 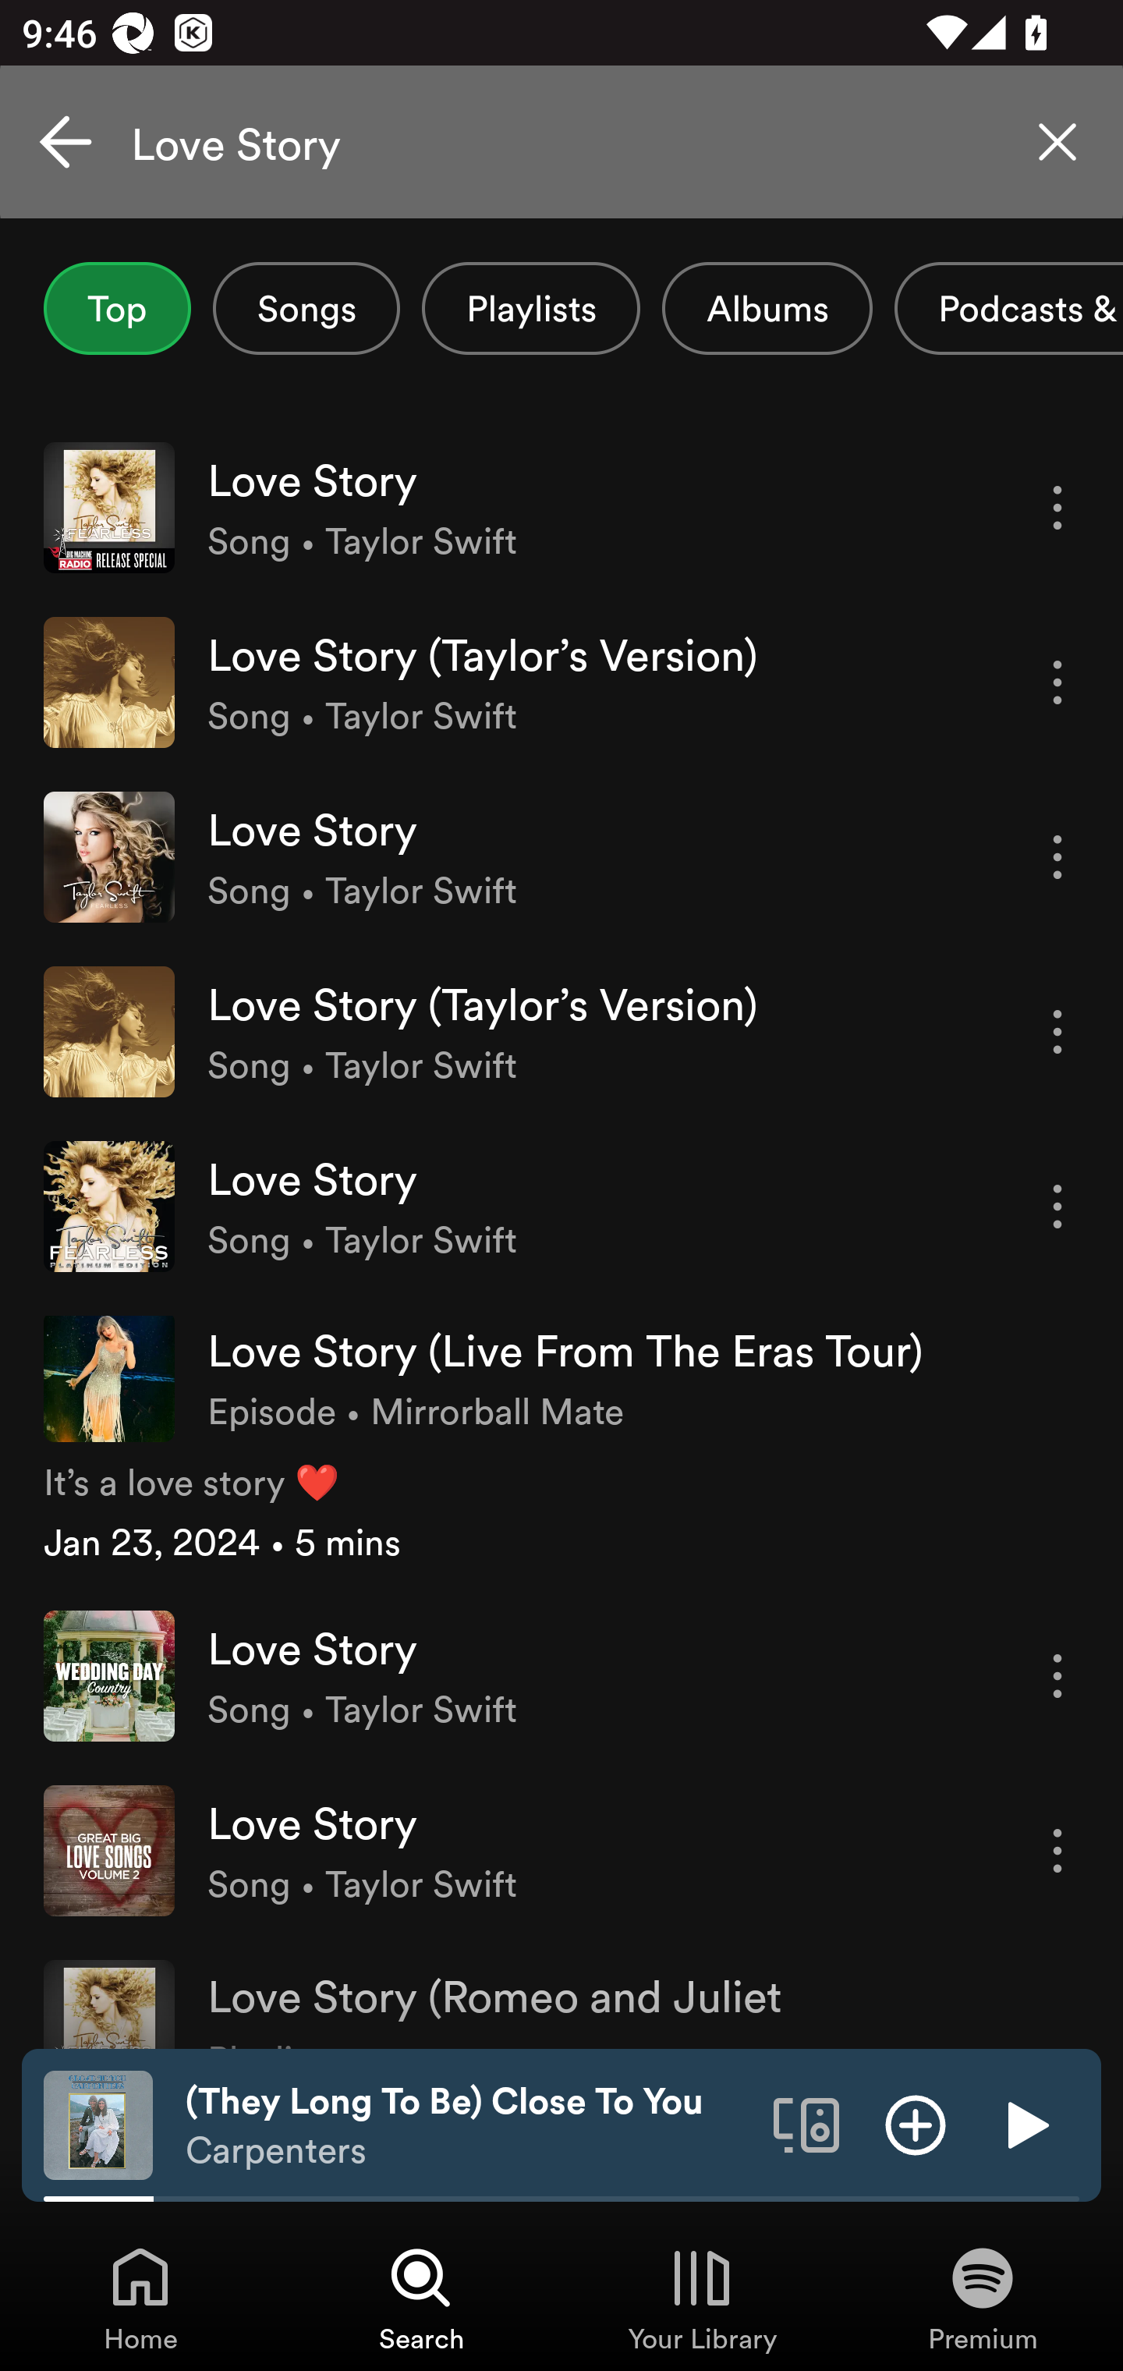 What do you see at coordinates (530, 308) in the screenshot?
I see `Playlists` at bounding box center [530, 308].